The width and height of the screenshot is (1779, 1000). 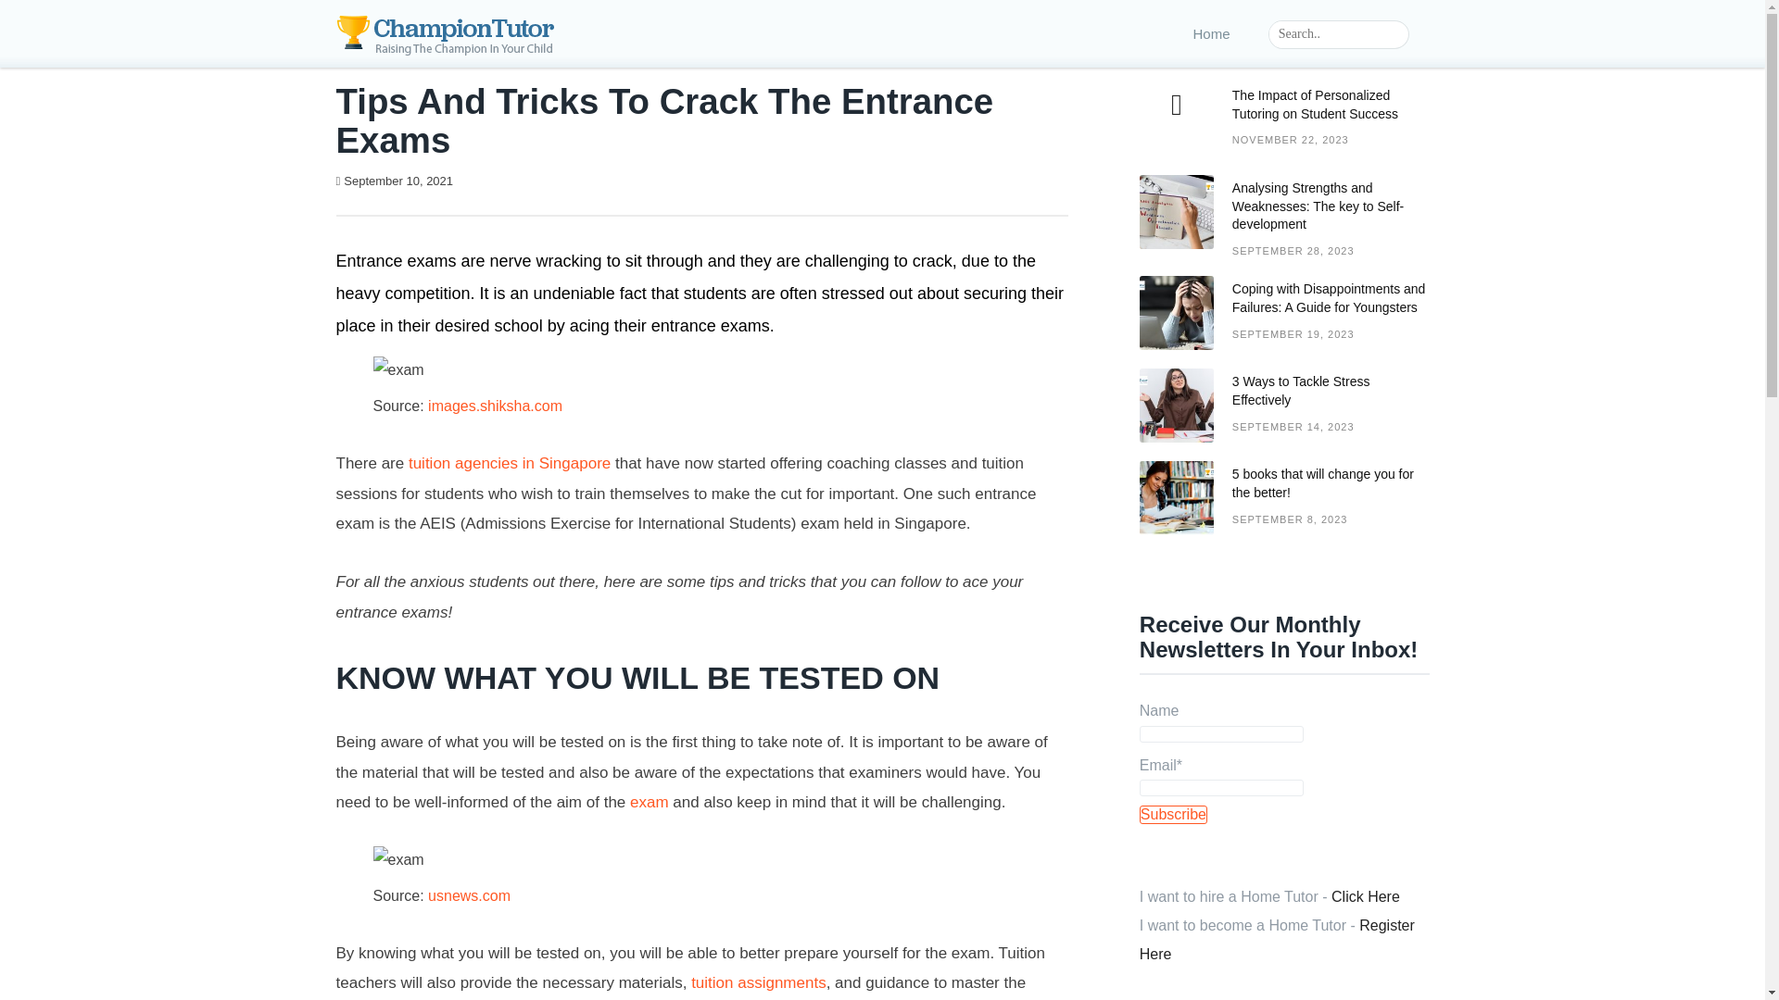 I want to click on Subscribe, so click(x=495, y=406).